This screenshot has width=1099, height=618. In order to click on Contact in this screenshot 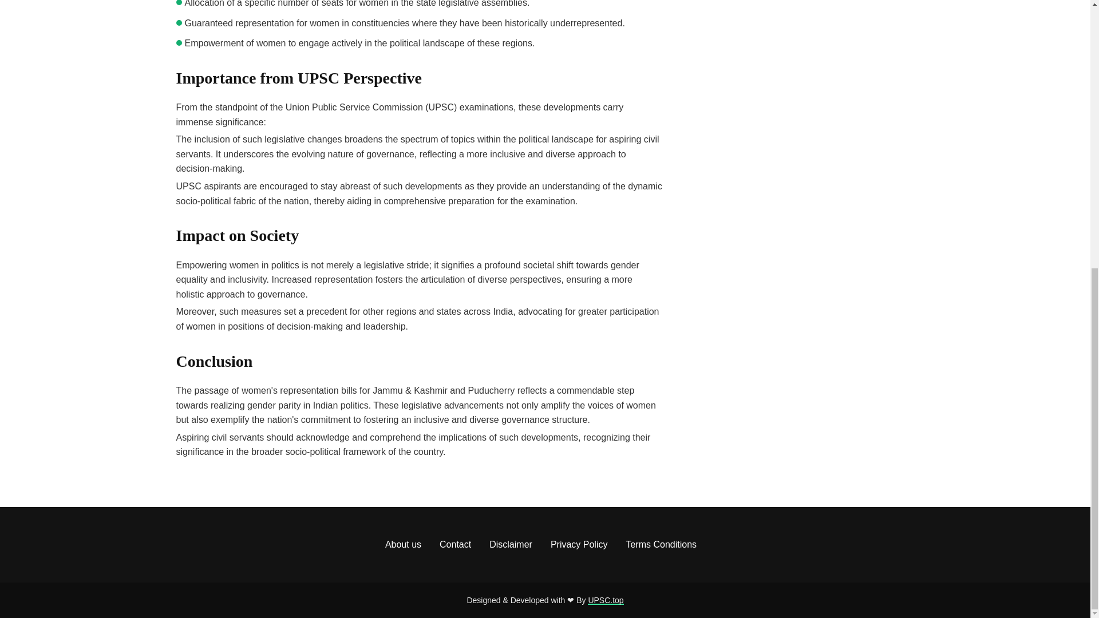, I will do `click(456, 545)`.